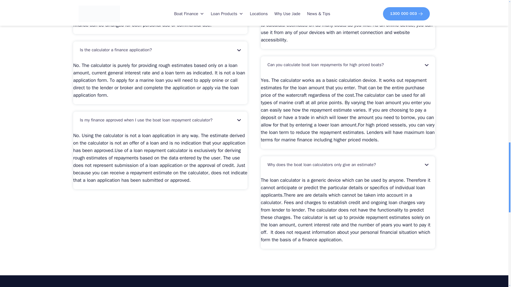 The height and width of the screenshot is (287, 511). Describe the element at coordinates (348, 2) in the screenshot. I see `Is there a charge to use the finance calculator boat?` at that location.